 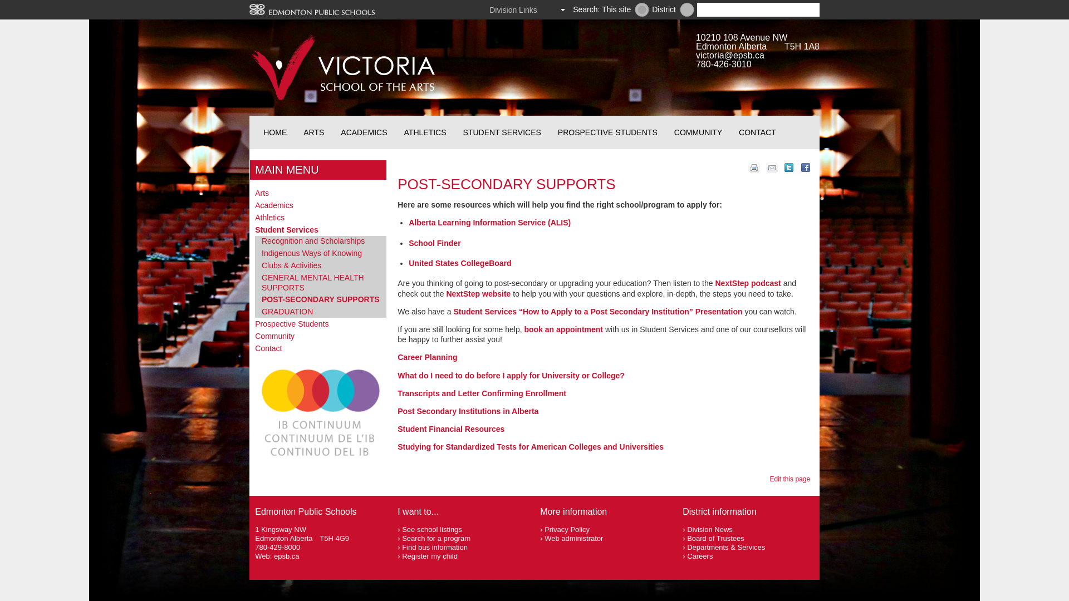 I want to click on ACADEMICS, so click(x=364, y=132).